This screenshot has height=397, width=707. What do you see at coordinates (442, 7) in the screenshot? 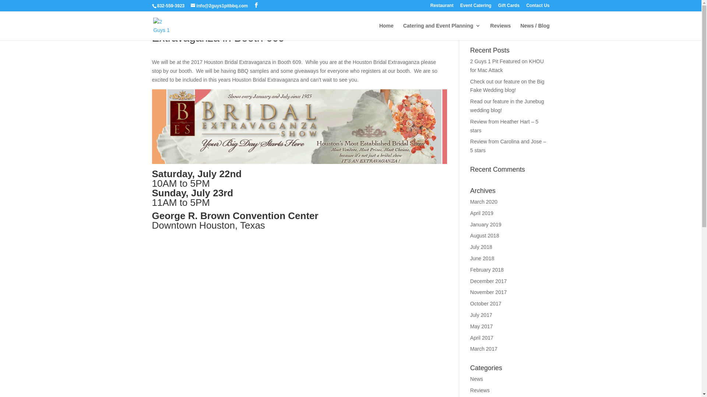
I see `Restaurant` at bounding box center [442, 7].